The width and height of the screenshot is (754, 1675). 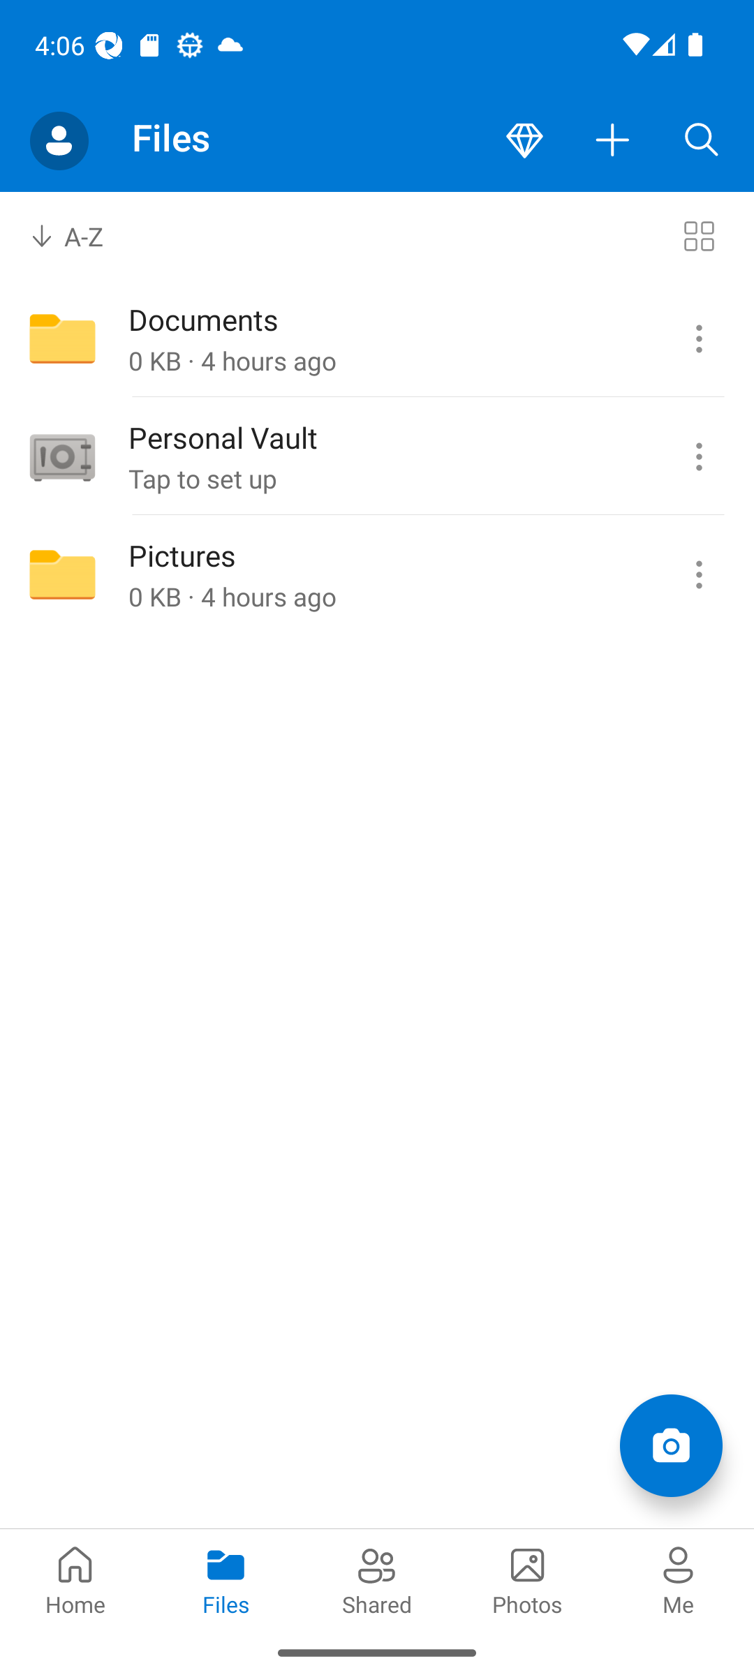 I want to click on Shared pivot Shared, so click(x=377, y=1579).